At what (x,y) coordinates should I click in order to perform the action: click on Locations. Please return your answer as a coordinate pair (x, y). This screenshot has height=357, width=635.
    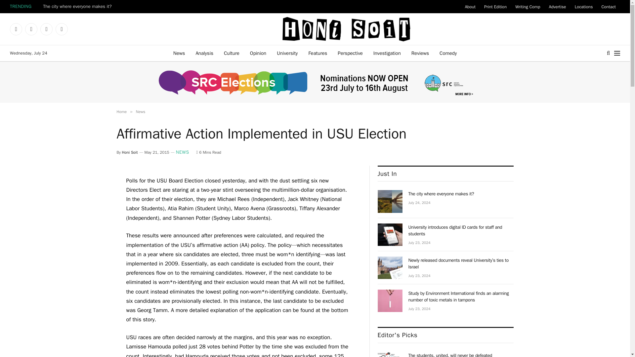
    Looking at the image, I should click on (584, 7).